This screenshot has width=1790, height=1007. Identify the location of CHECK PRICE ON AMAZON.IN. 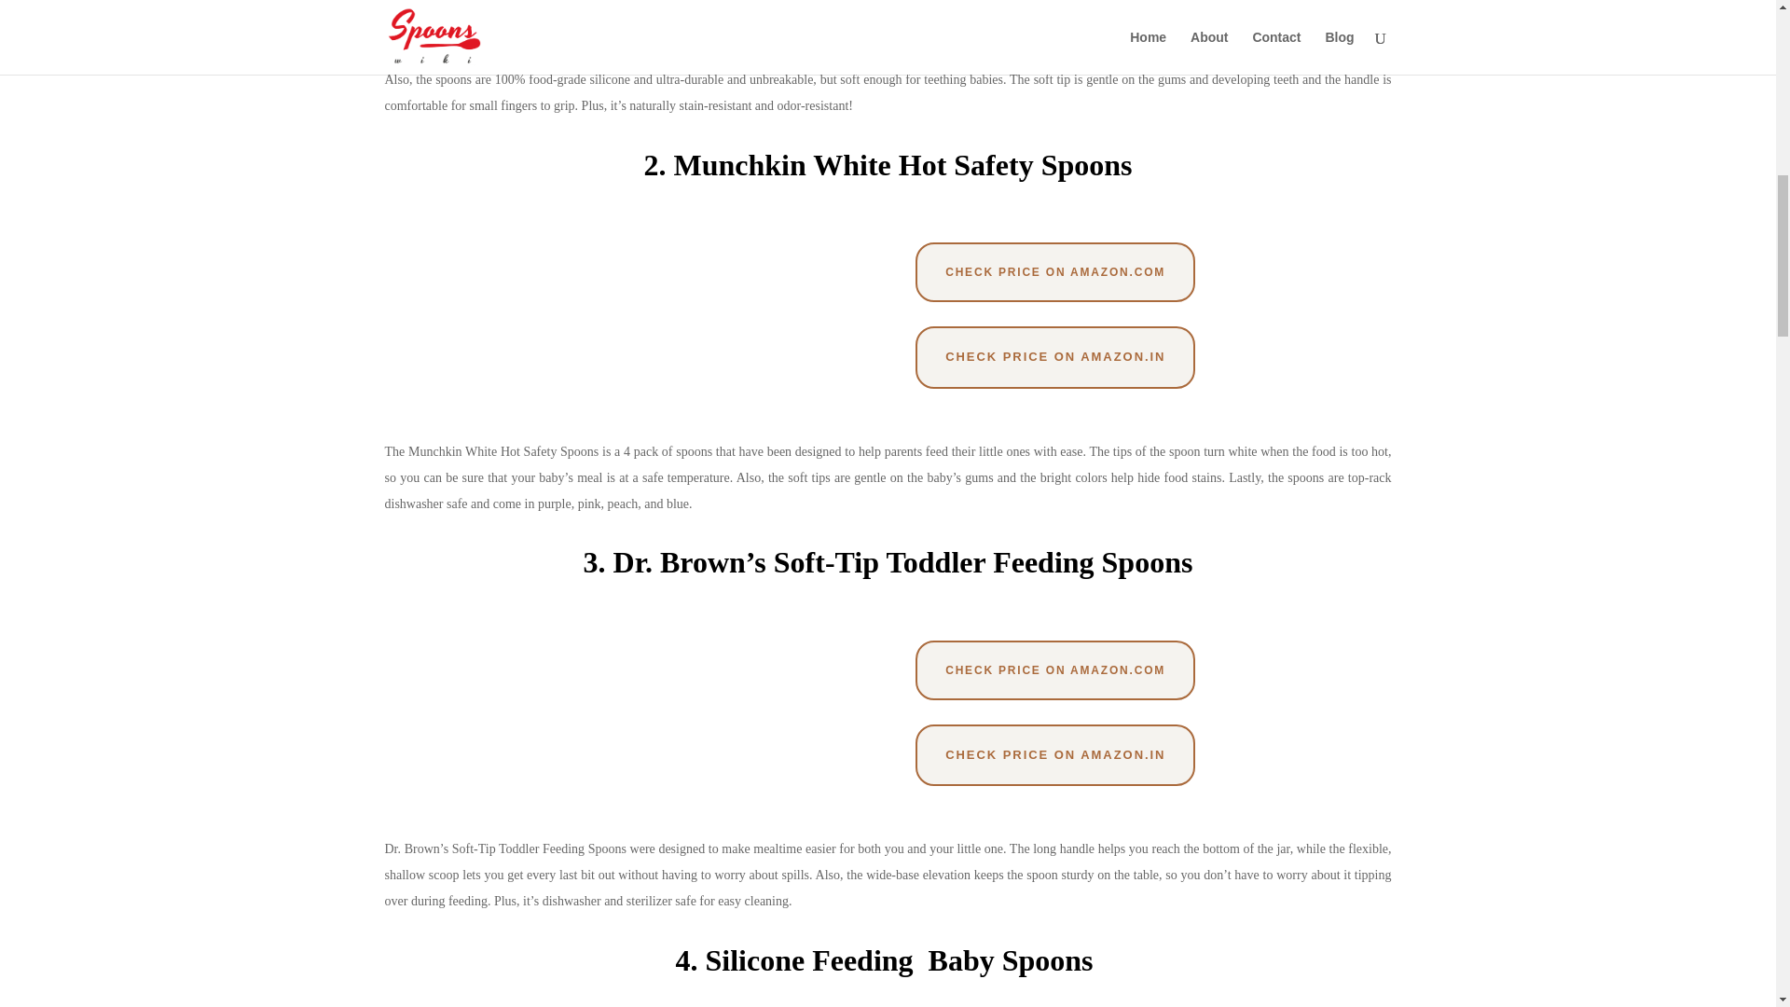
(1055, 755).